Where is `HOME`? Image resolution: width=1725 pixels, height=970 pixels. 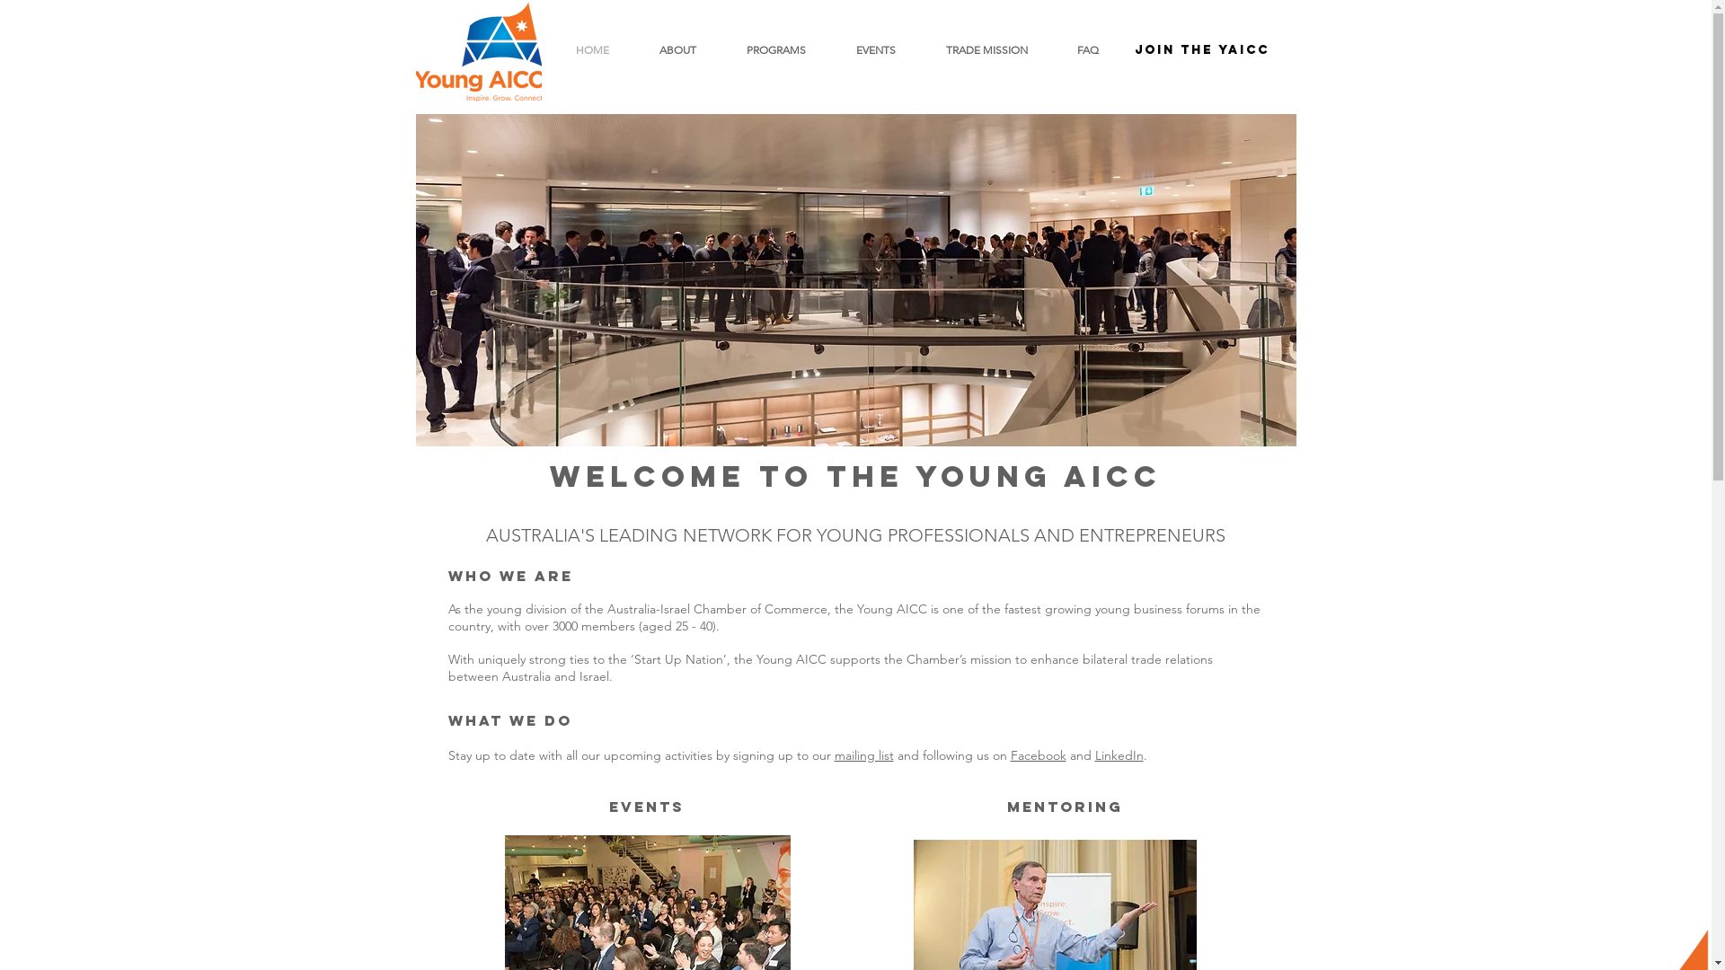 HOME is located at coordinates (591, 50).